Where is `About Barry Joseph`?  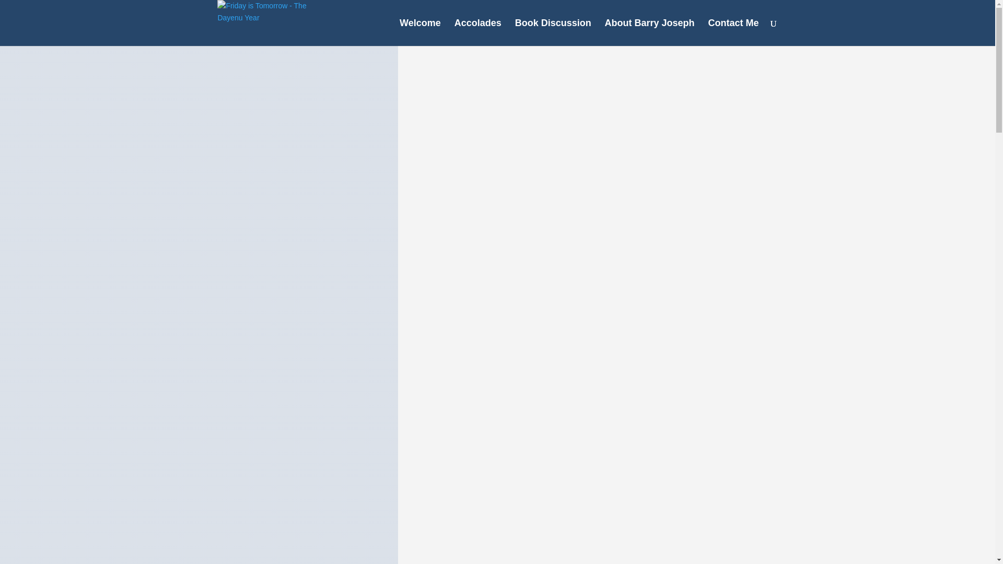 About Barry Joseph is located at coordinates (650, 32).